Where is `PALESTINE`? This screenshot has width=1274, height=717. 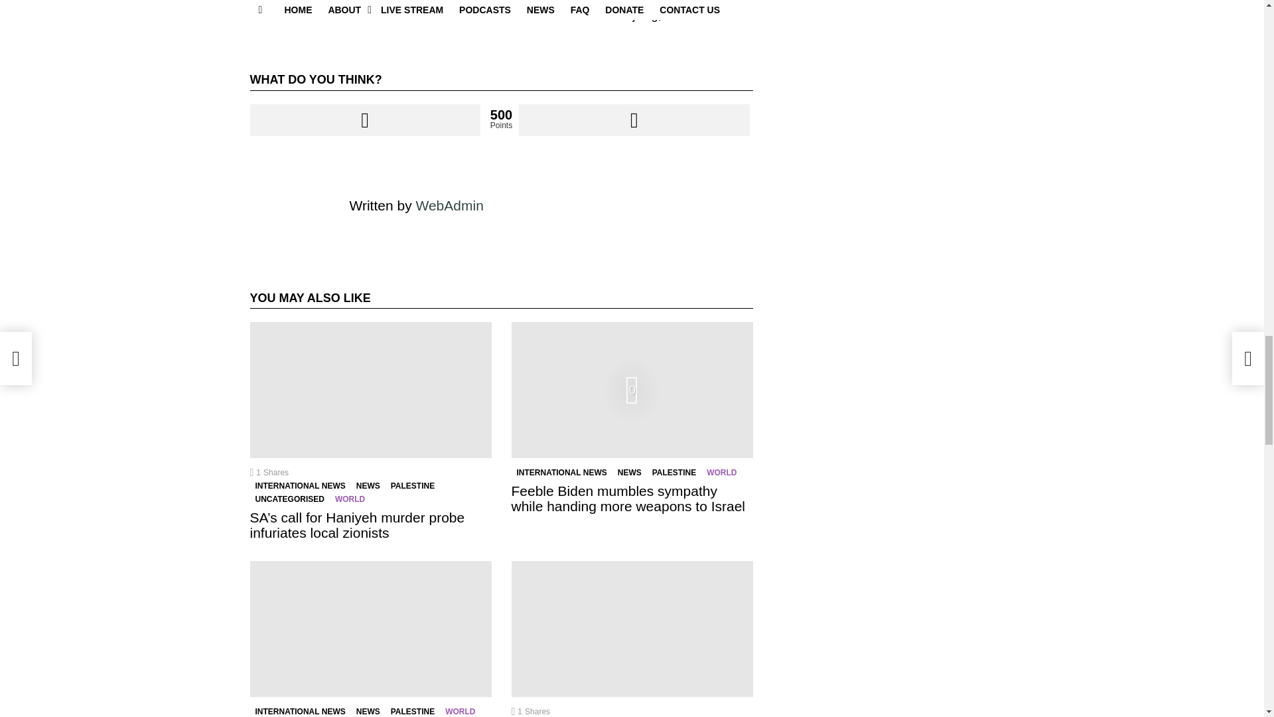 PALESTINE is located at coordinates (413, 486).